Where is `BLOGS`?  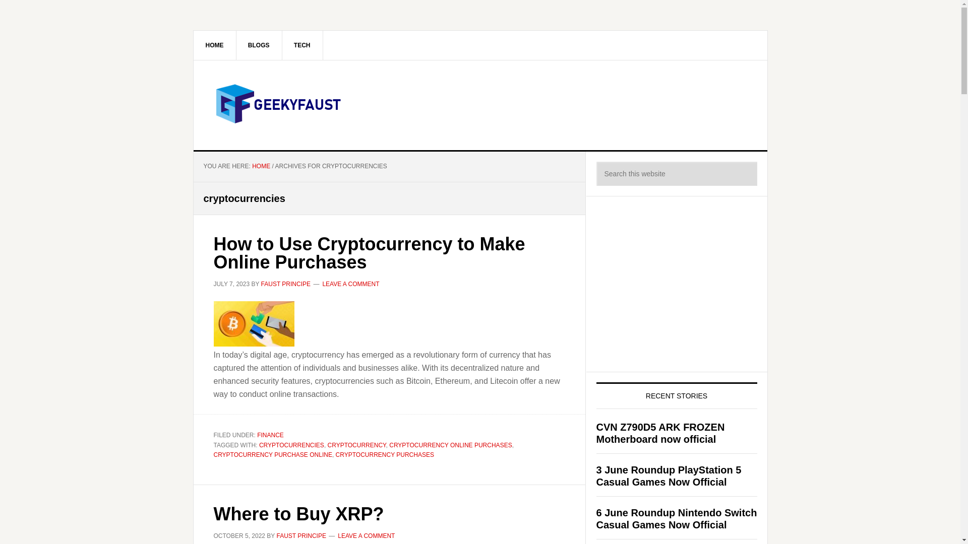 BLOGS is located at coordinates (259, 45).